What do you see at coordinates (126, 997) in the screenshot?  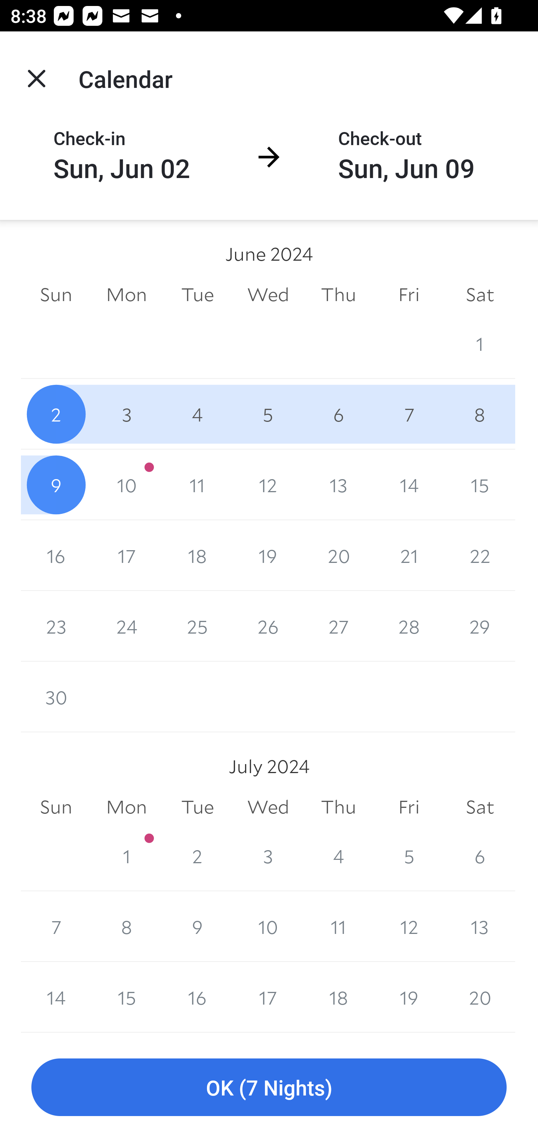 I see `15 15 July 2024` at bounding box center [126, 997].